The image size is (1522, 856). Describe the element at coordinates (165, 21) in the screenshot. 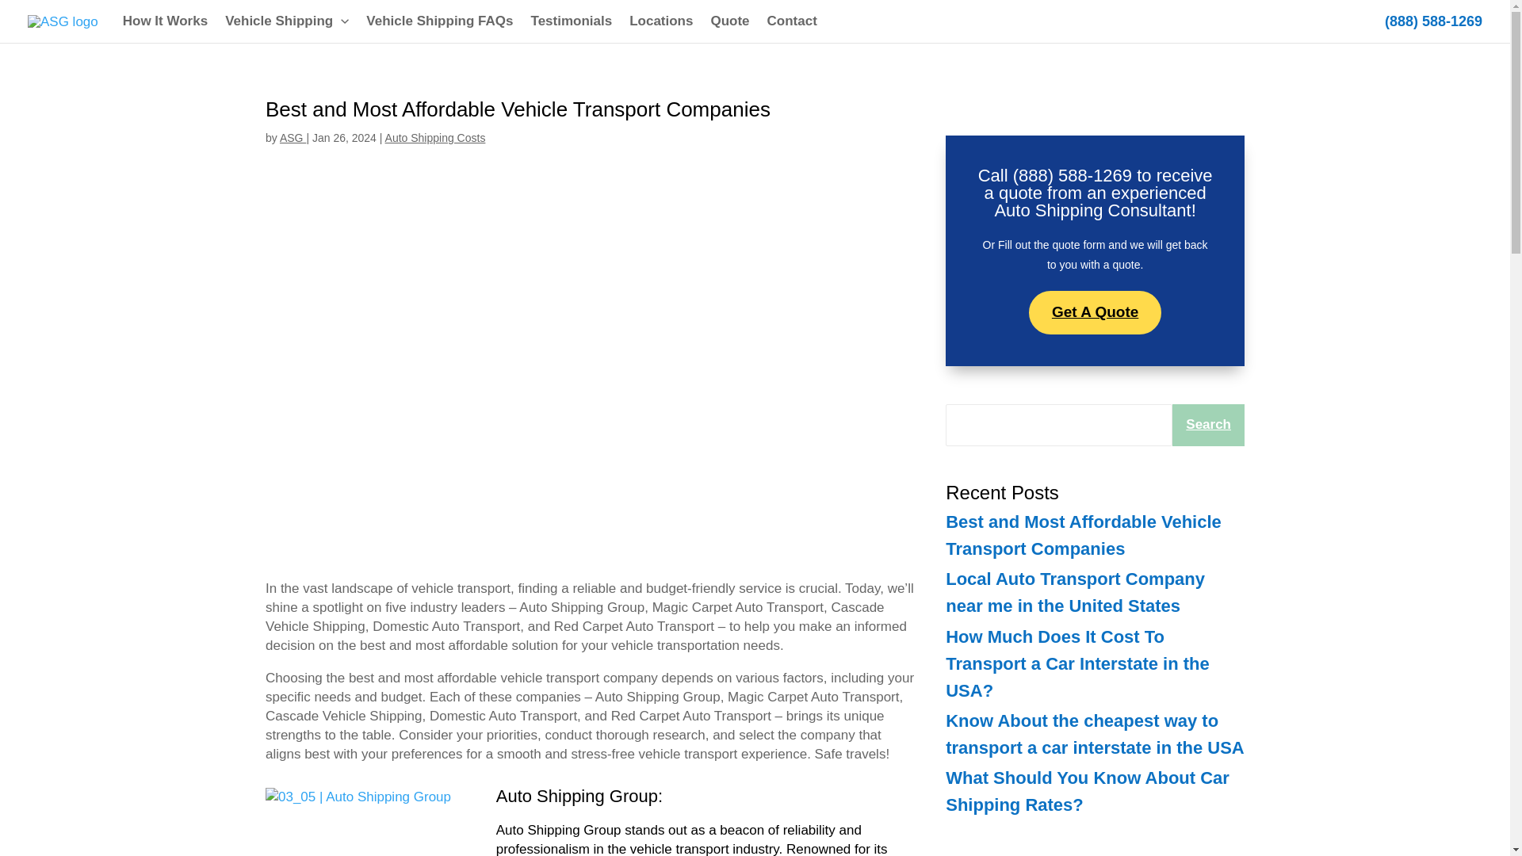

I see `How It Works` at that location.